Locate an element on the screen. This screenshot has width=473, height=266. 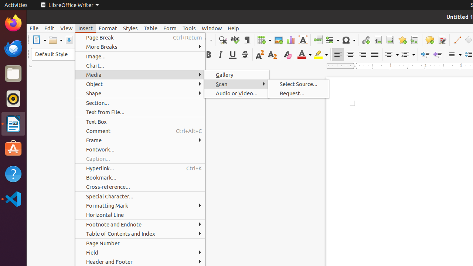
Formatting Marks is located at coordinates (247, 40).